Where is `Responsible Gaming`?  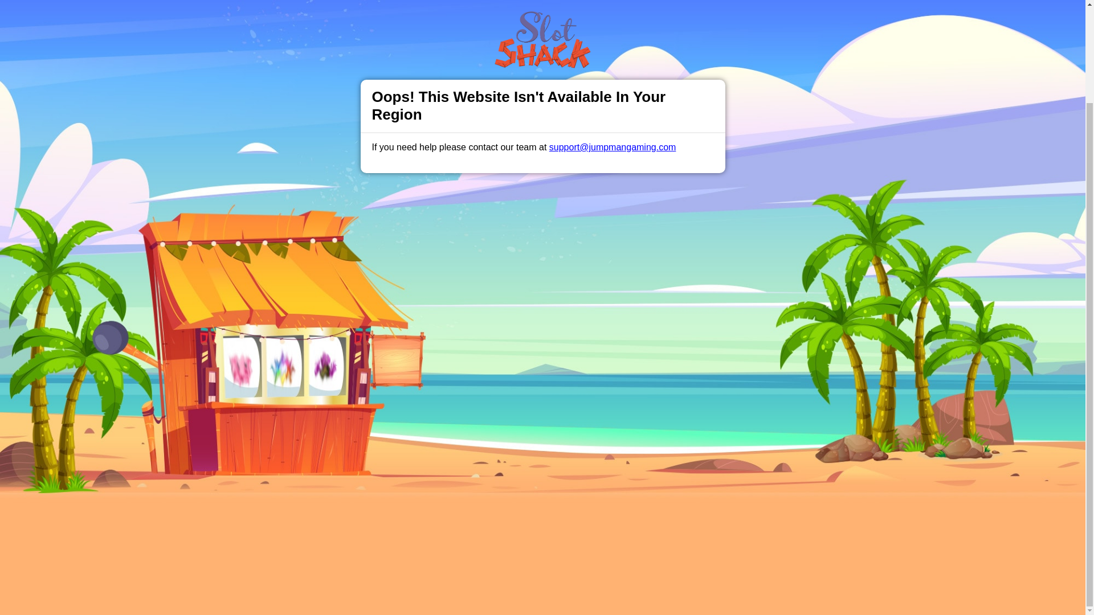
Responsible Gaming is located at coordinates (306, 355).